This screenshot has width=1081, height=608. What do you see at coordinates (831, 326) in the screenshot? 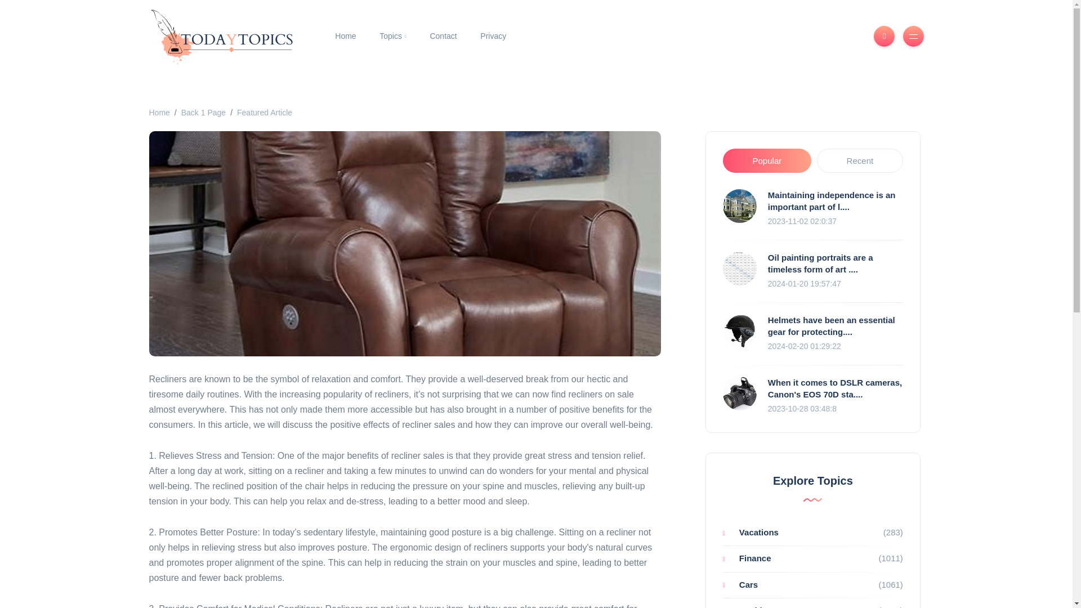
I see `Helmets have been an essential gear for protecting....` at bounding box center [831, 326].